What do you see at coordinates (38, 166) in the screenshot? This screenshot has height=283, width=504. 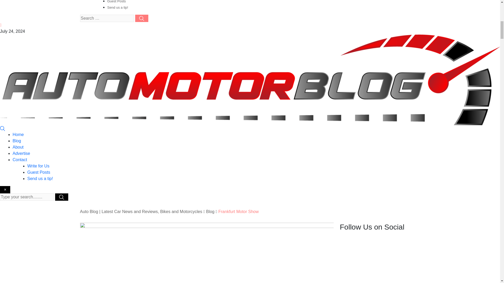 I see `Write for Us` at bounding box center [38, 166].